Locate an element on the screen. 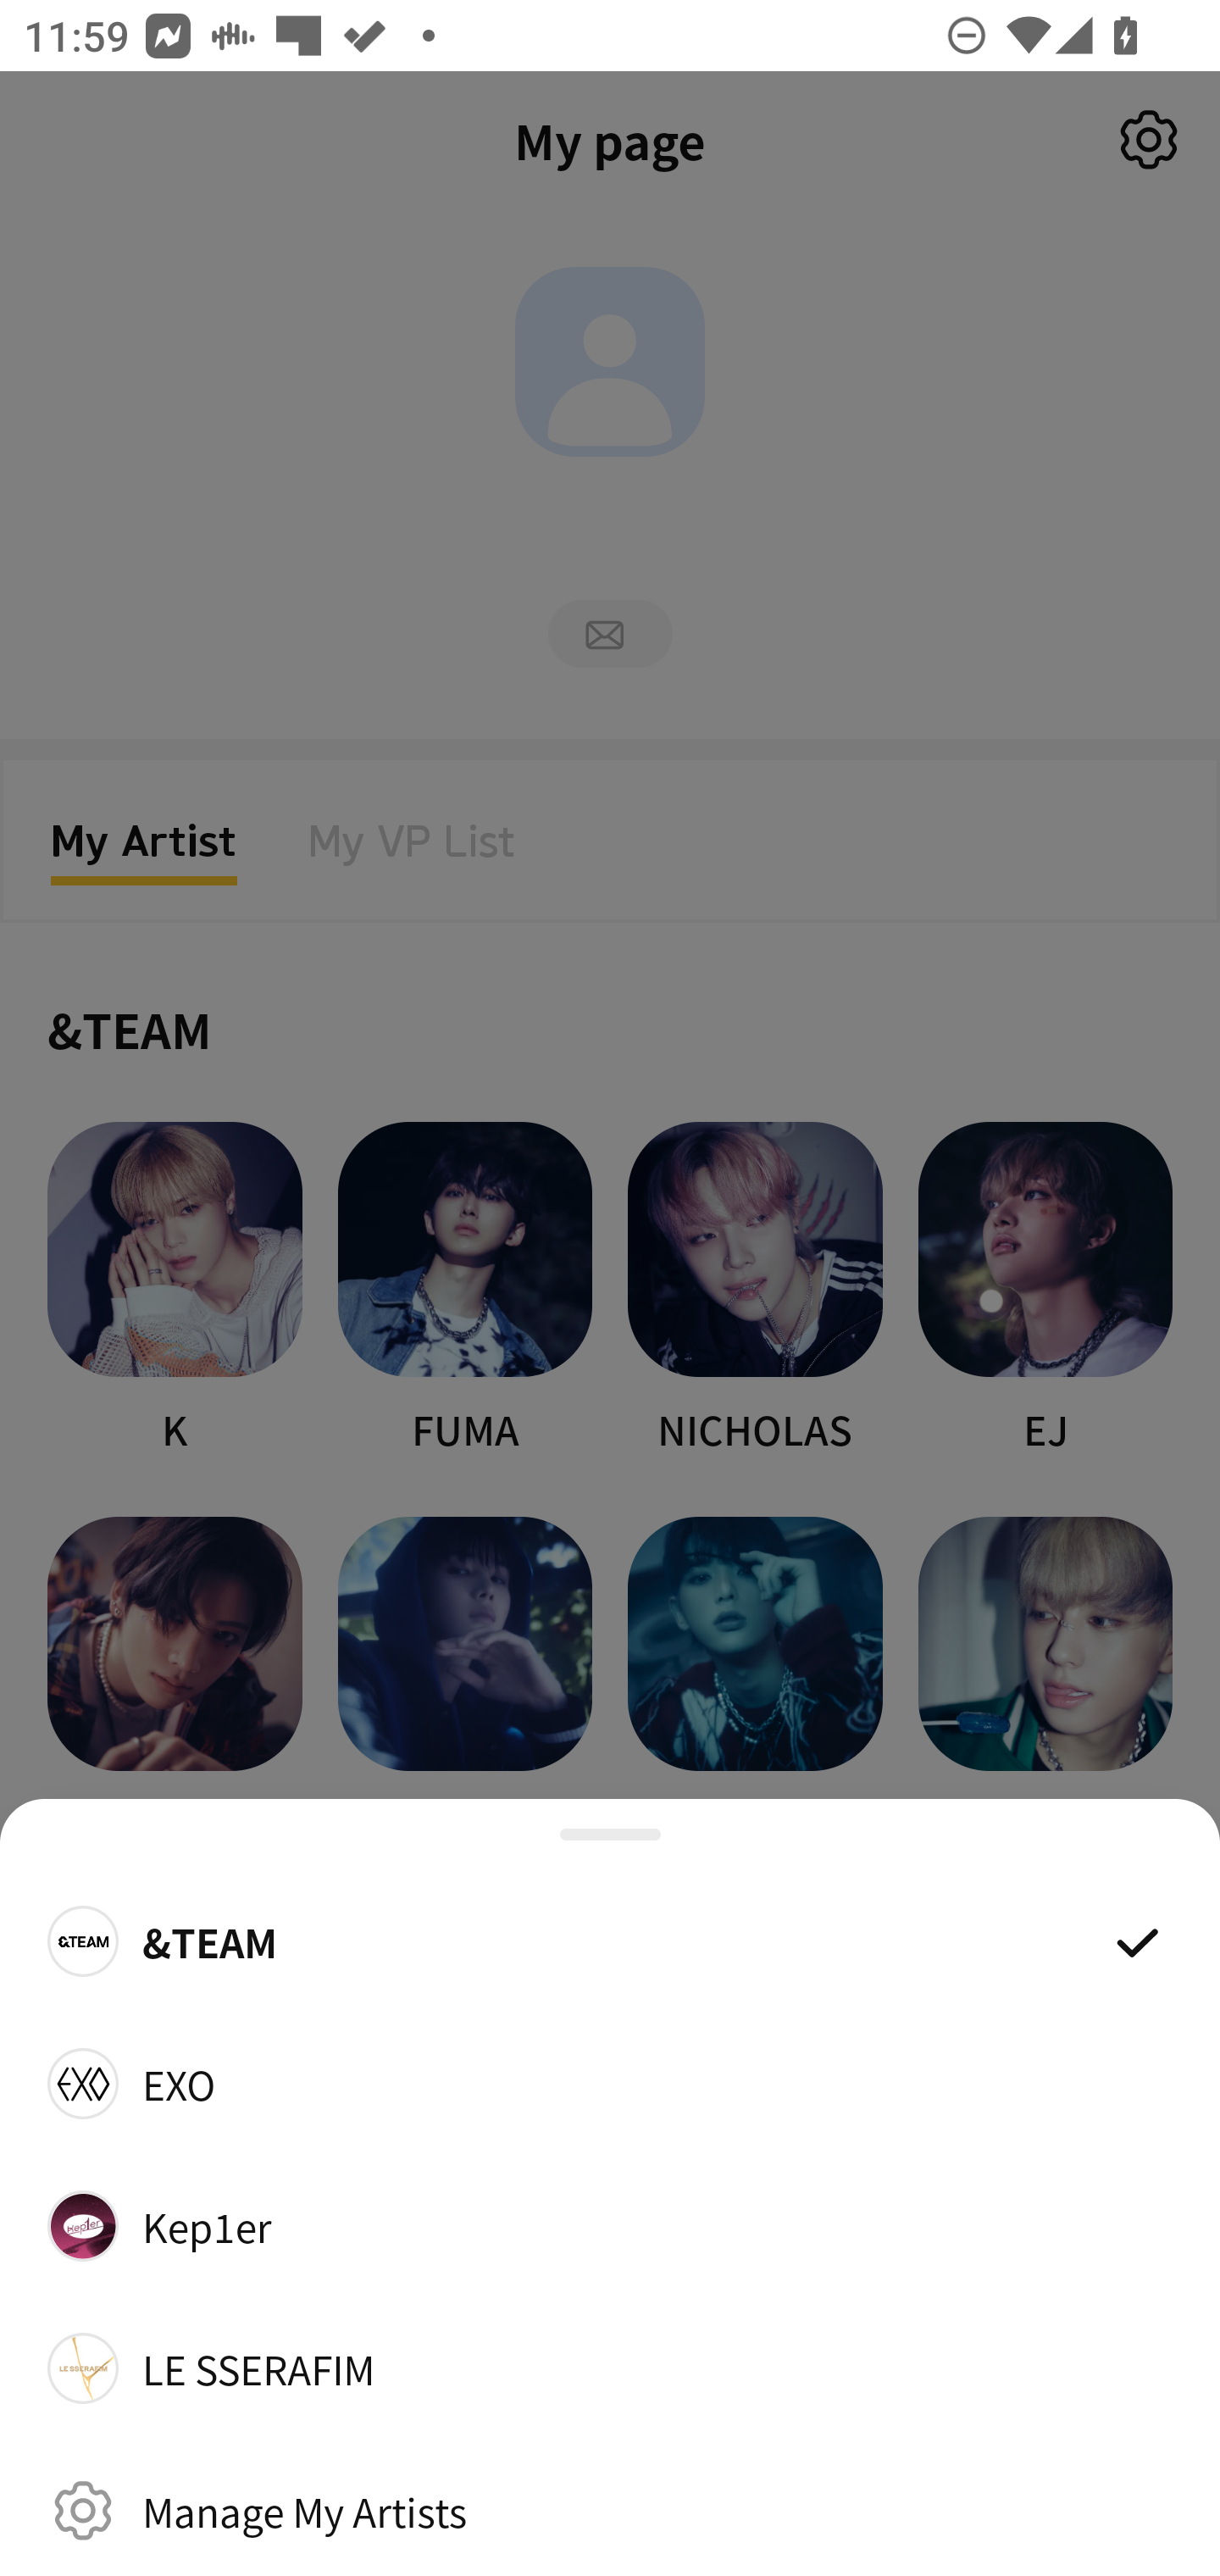 This screenshot has width=1220, height=2576. LE SSERAFIM is located at coordinates (610, 2368).